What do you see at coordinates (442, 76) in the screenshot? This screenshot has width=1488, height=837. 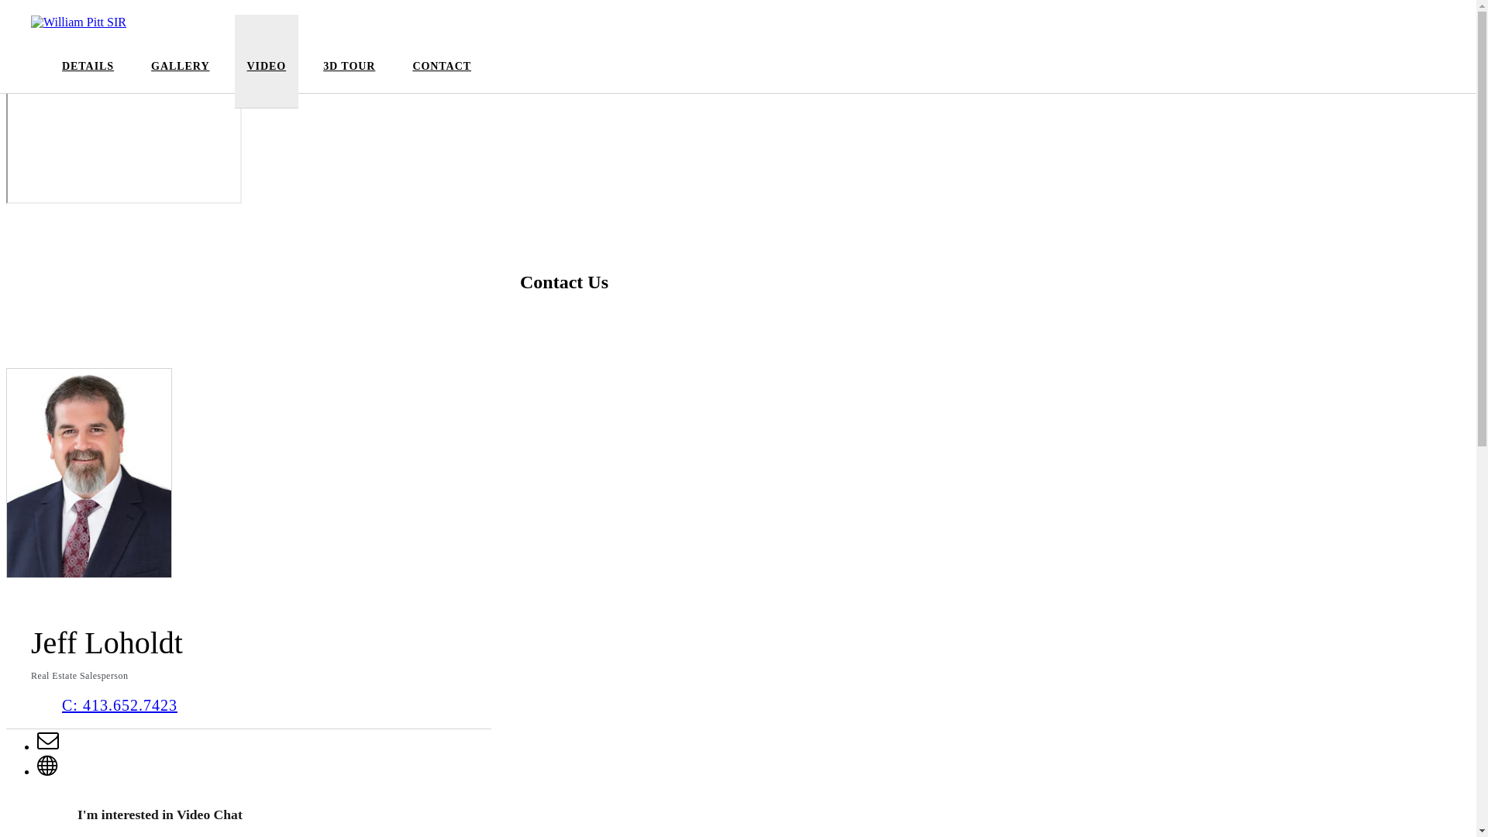 I see `CONTACT` at bounding box center [442, 76].